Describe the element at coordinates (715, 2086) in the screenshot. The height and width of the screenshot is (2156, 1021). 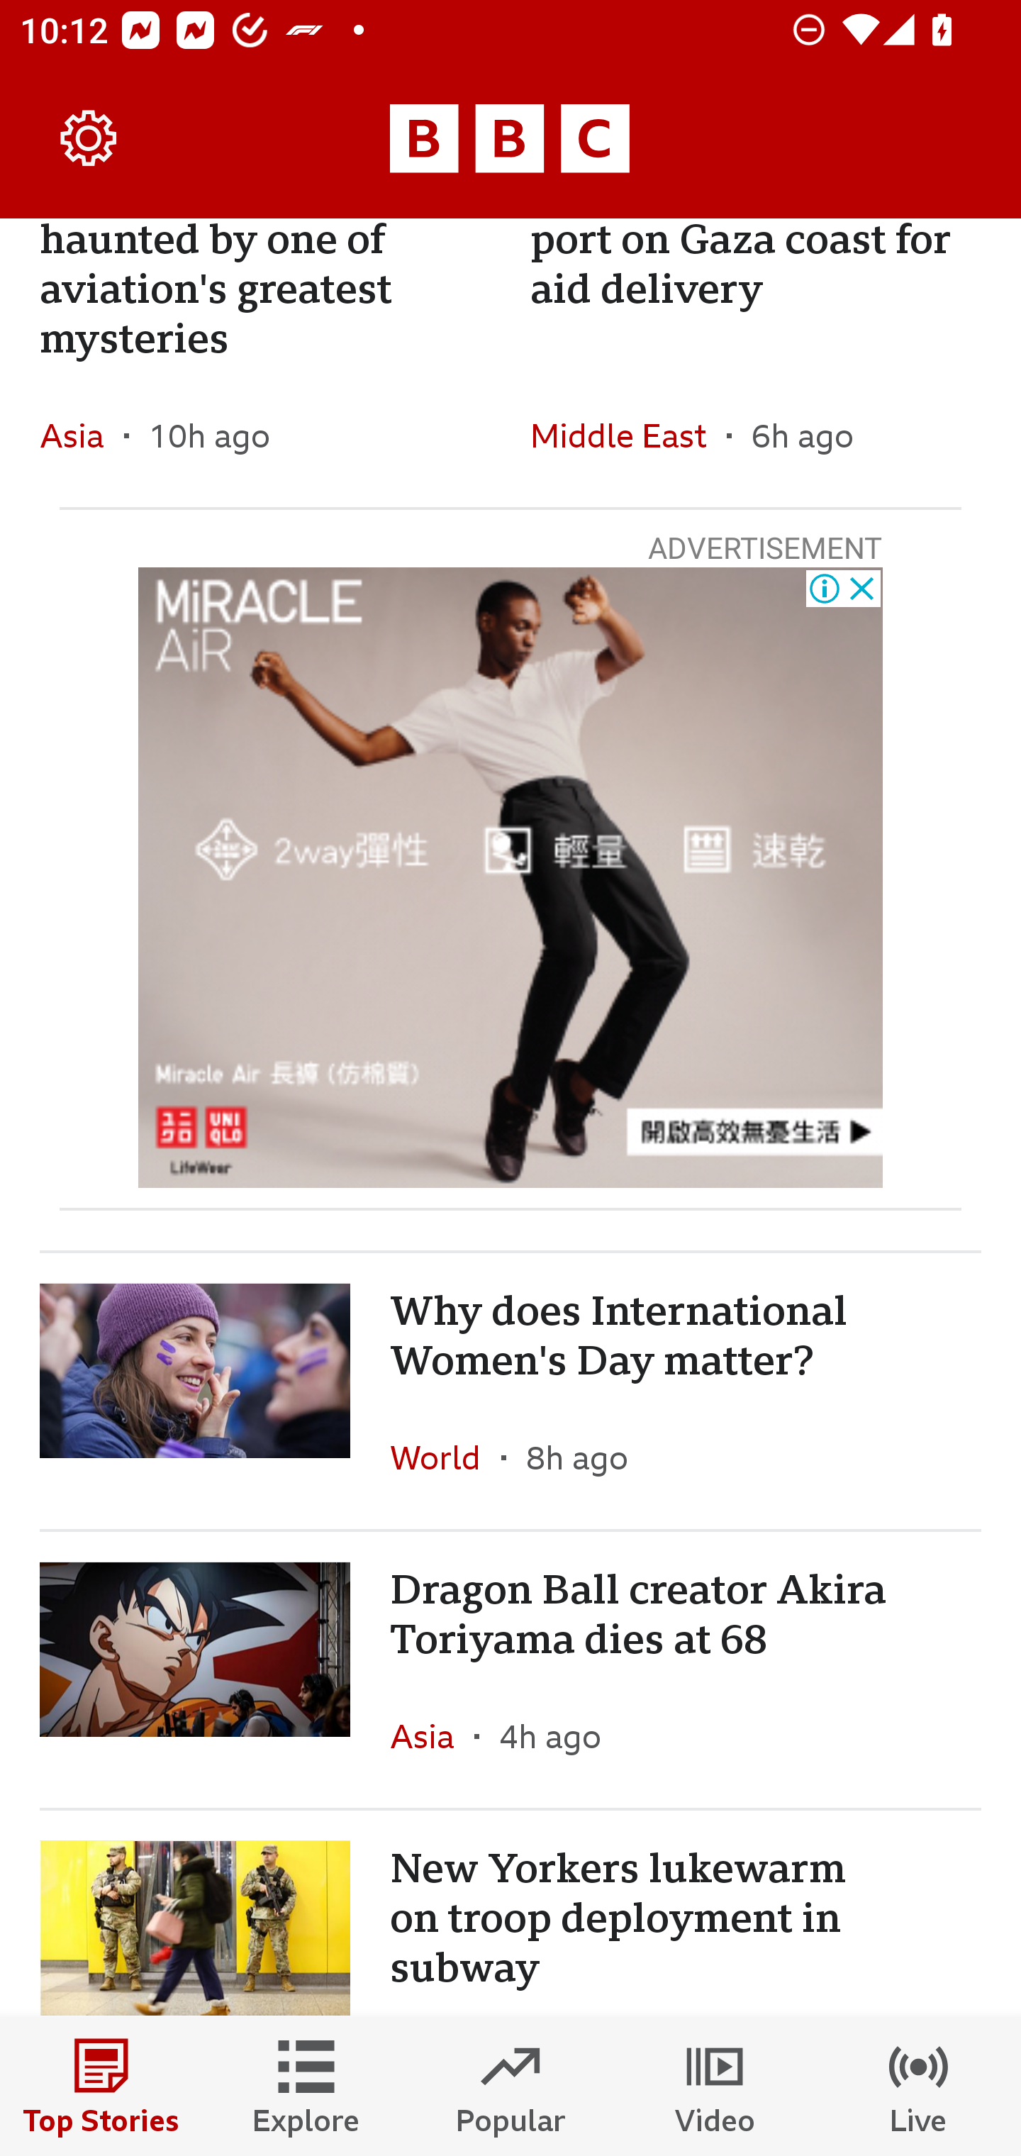
I see `Video` at that location.